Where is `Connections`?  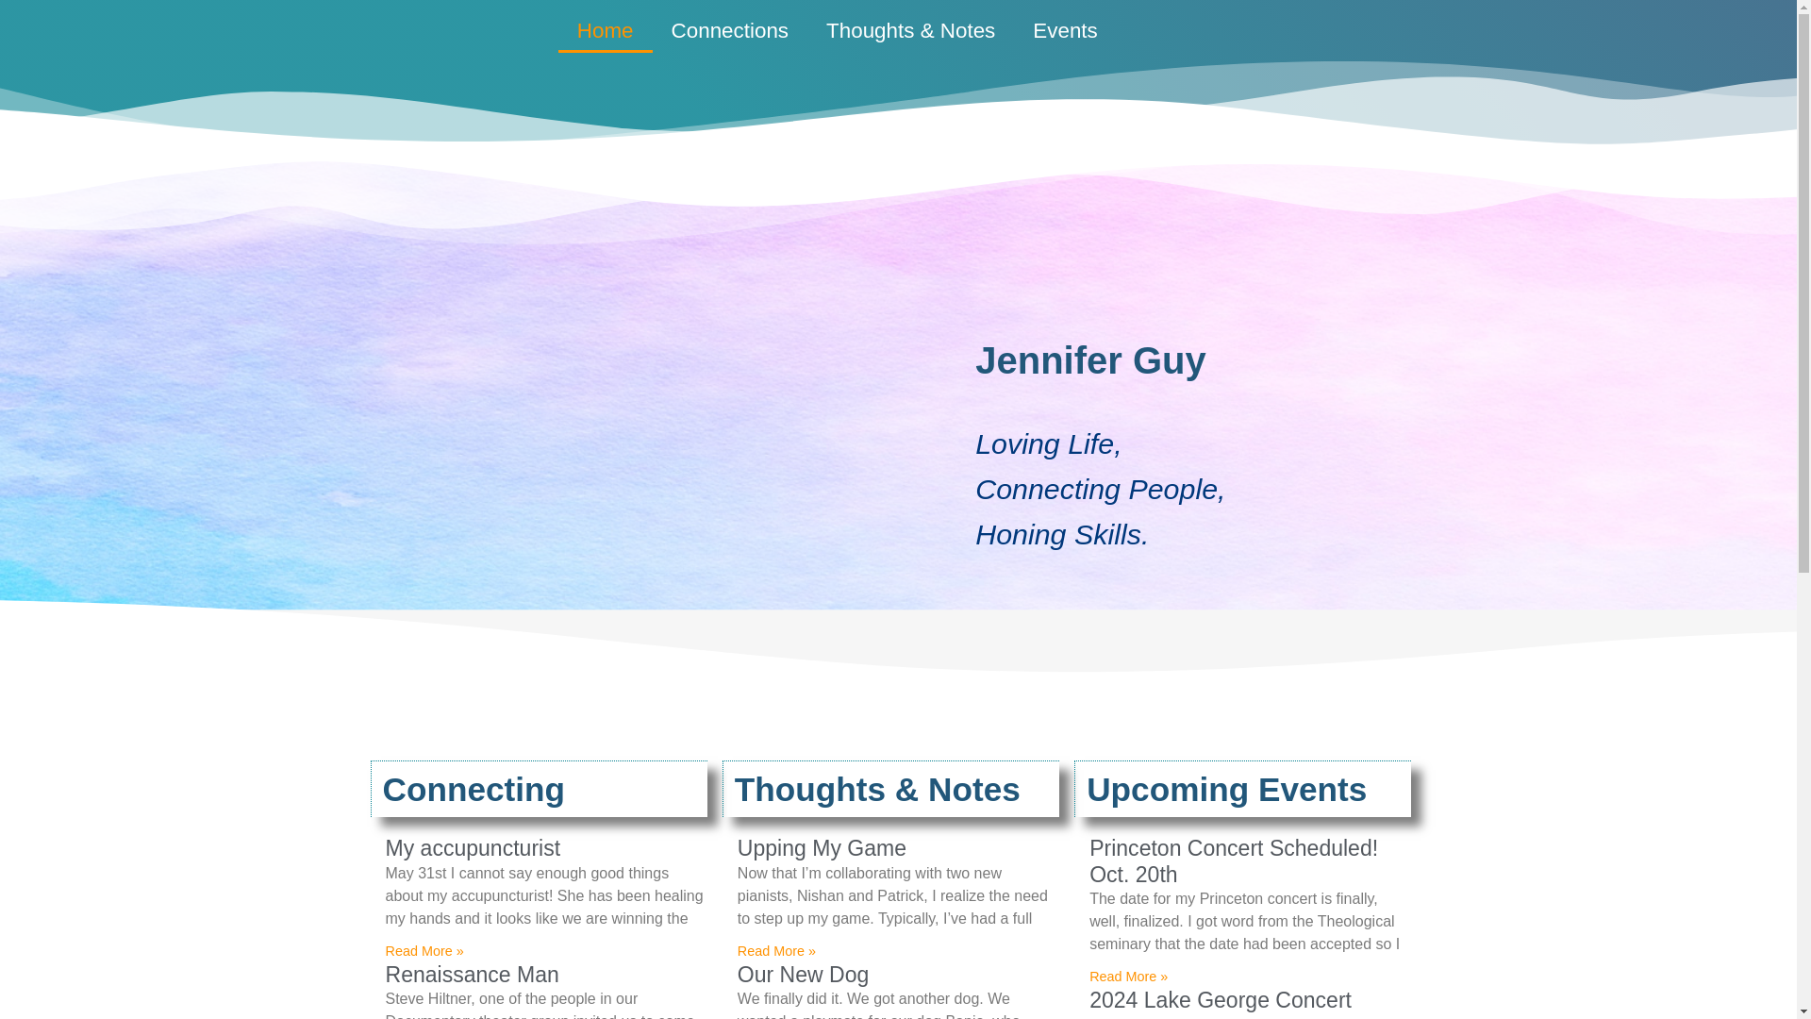
Connections is located at coordinates (730, 30).